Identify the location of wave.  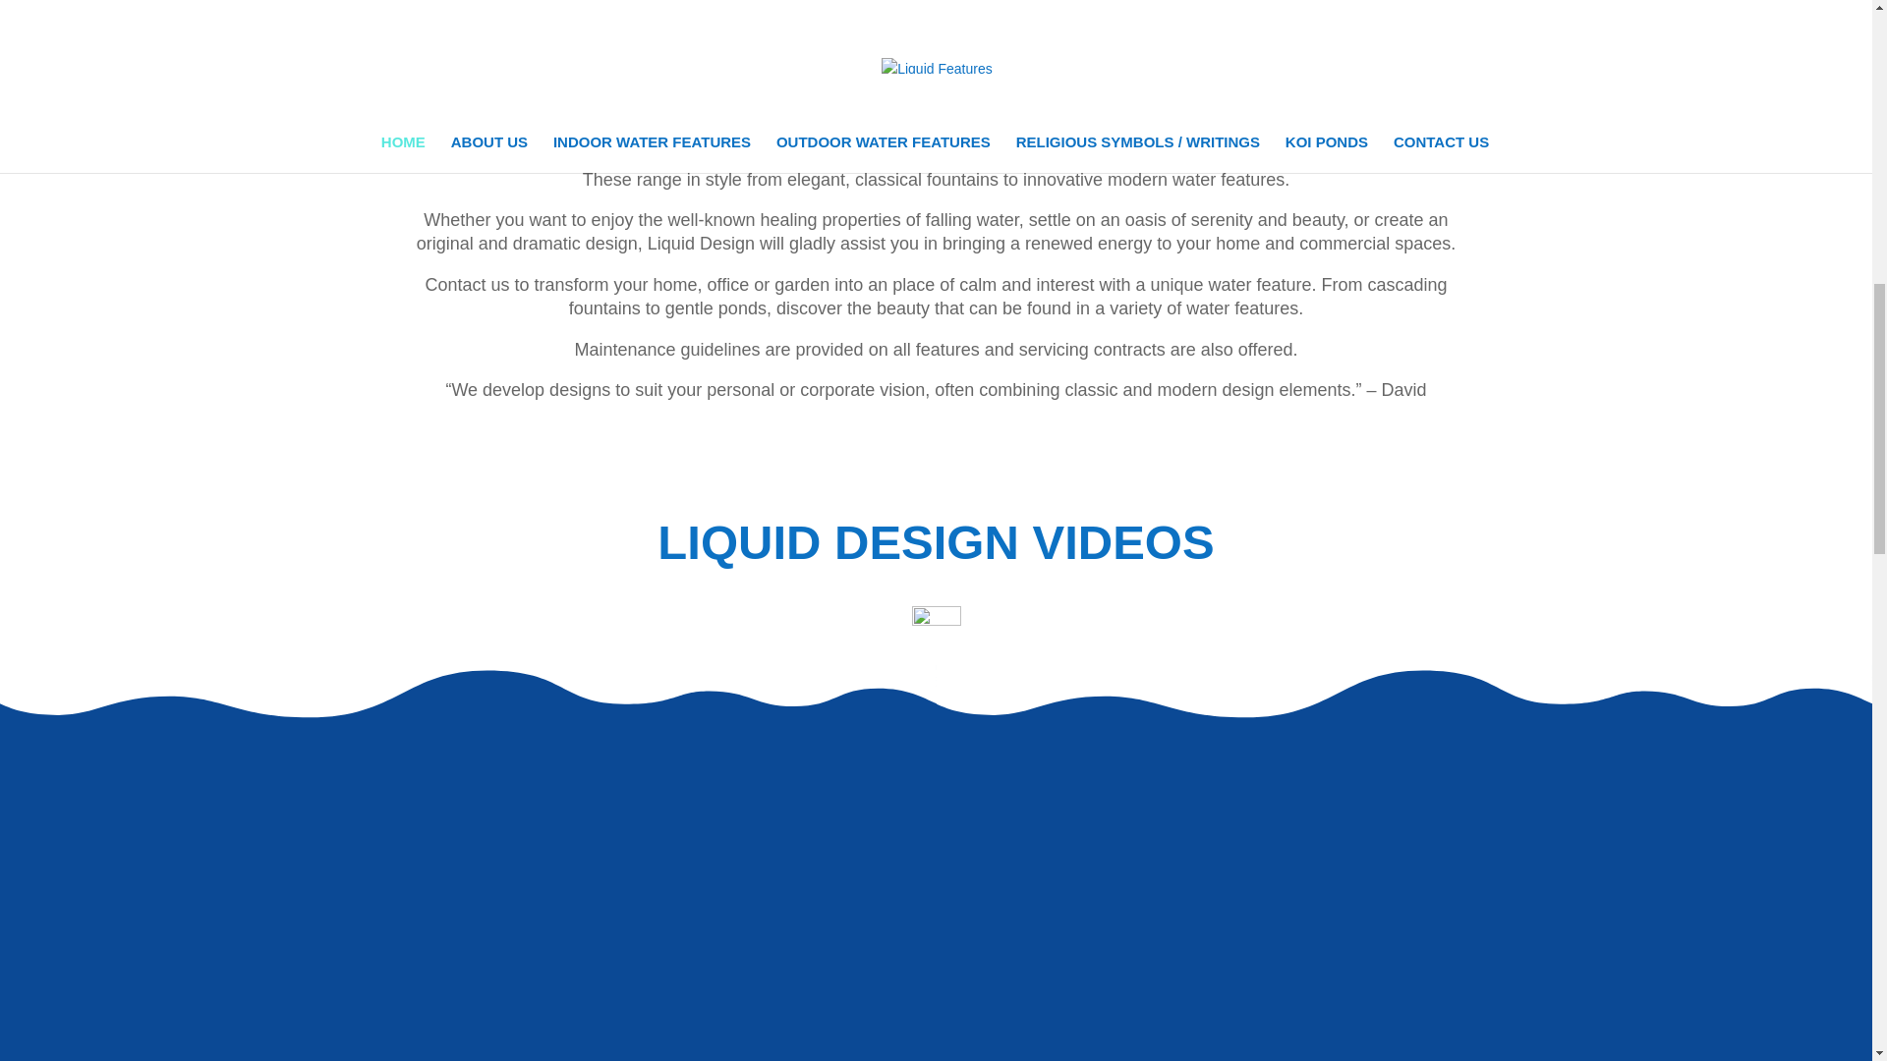
(936, 26).